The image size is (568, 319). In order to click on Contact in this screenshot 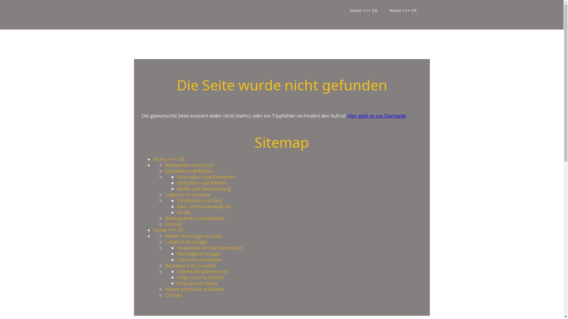, I will do `click(174, 295)`.